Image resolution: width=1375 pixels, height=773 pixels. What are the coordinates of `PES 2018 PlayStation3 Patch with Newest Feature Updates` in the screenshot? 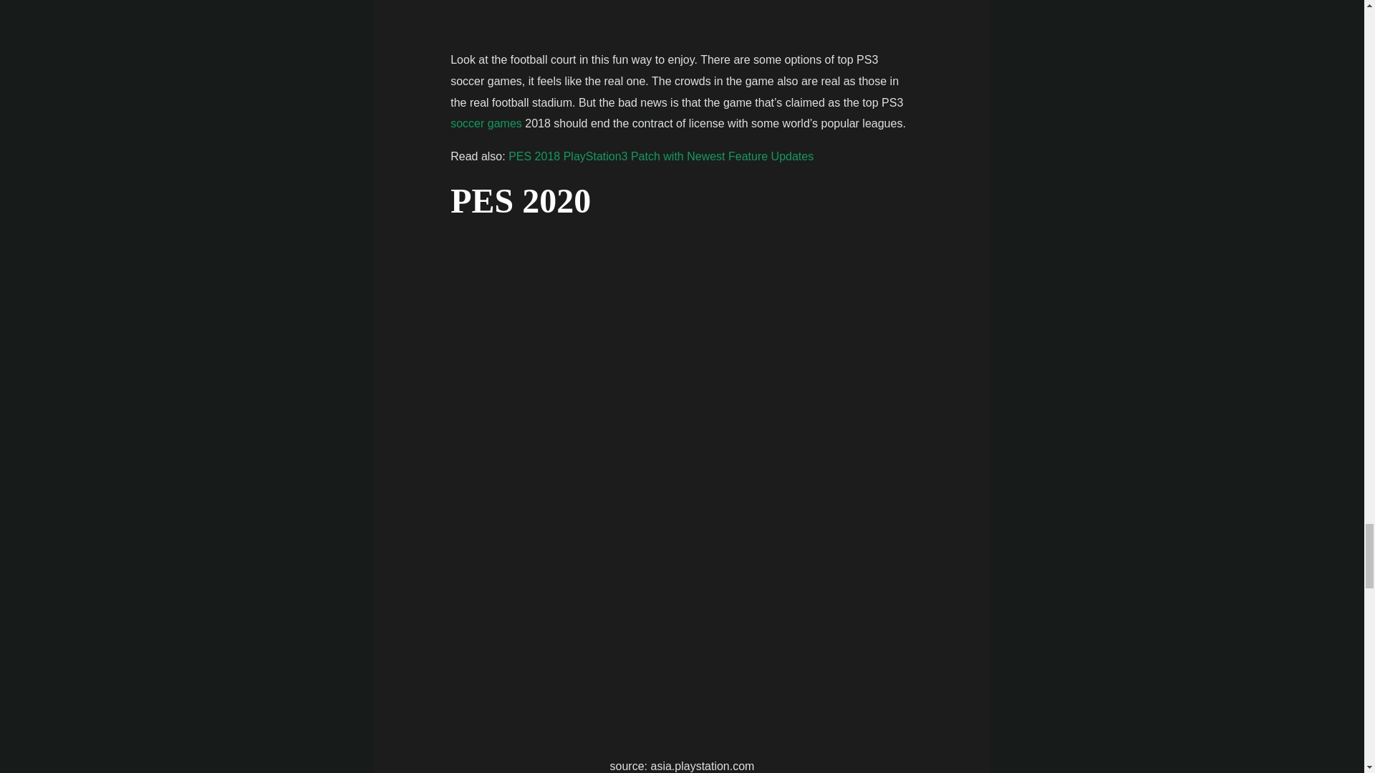 It's located at (661, 156).